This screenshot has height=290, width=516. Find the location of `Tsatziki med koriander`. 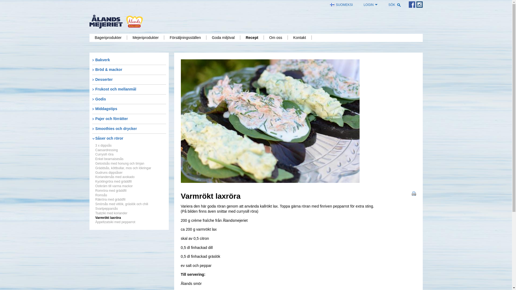

Tsatziki med koriander is located at coordinates (111, 213).